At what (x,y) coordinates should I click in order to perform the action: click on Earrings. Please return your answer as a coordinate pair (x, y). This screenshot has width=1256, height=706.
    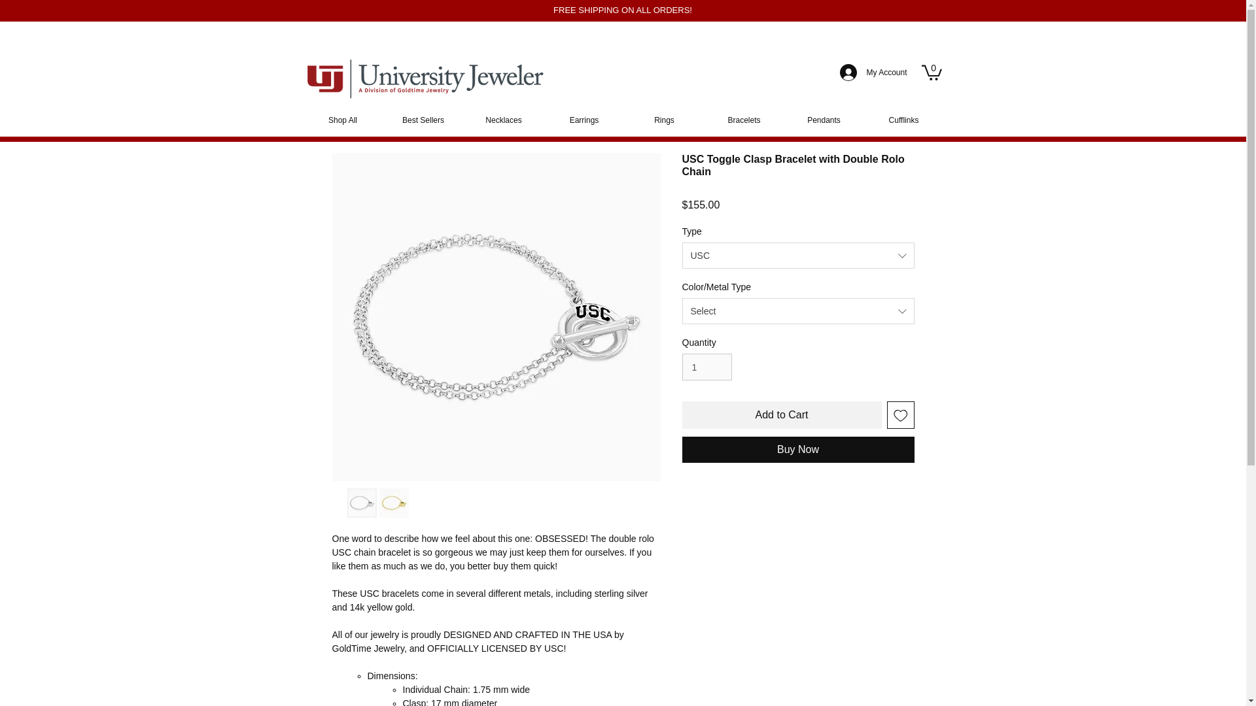
    Looking at the image, I should click on (584, 120).